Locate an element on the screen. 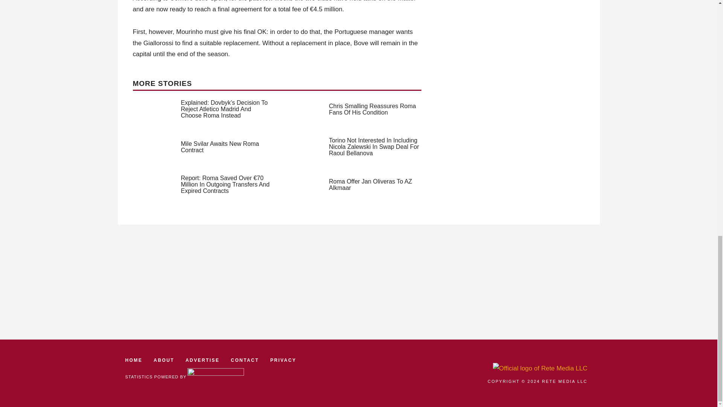 The height and width of the screenshot is (407, 723). Mile Svilar Awaits New Roma Contract is located at coordinates (220, 147).